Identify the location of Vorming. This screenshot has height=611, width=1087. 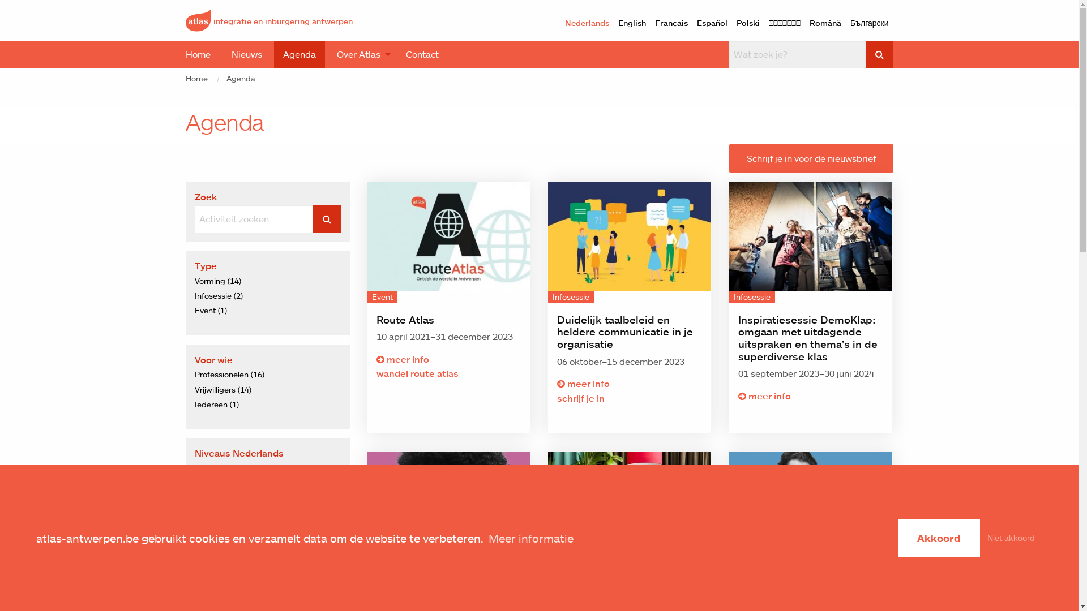
(630, 514).